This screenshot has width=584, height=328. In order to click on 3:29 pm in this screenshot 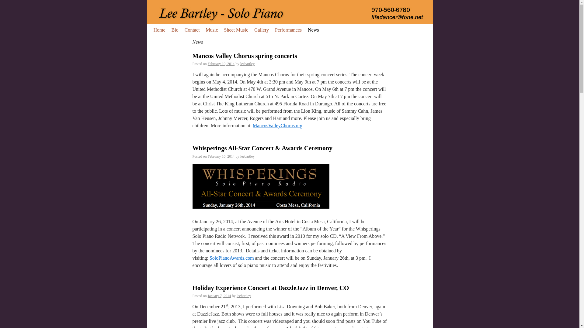, I will do `click(221, 64)`.